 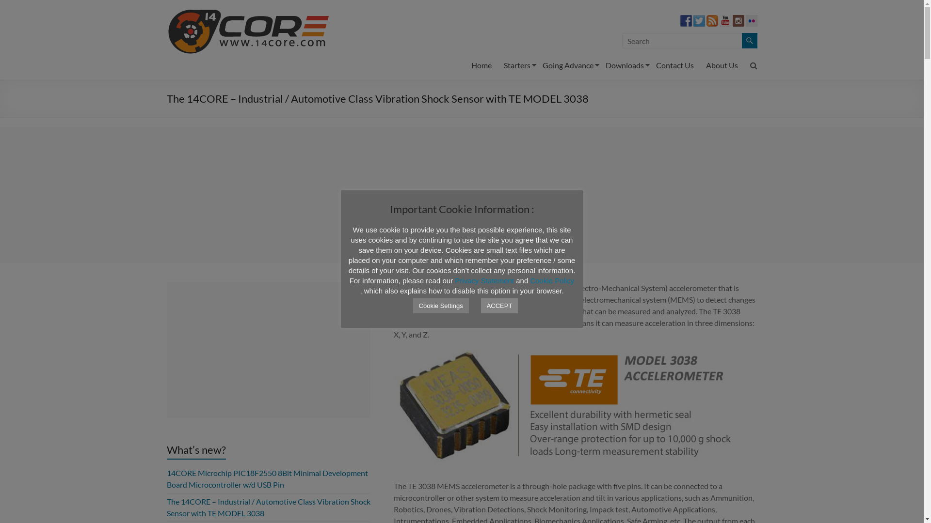 What do you see at coordinates (686, 21) in the screenshot?
I see `https://www.facebook.com/14core-1318057461590353/` at bounding box center [686, 21].